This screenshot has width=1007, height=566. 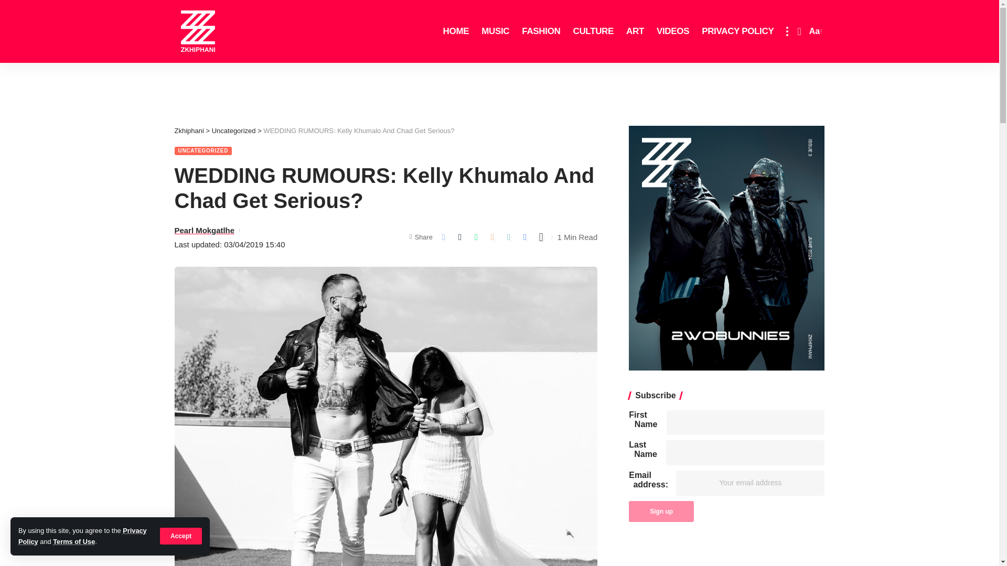 What do you see at coordinates (181, 536) in the screenshot?
I see `Accept` at bounding box center [181, 536].